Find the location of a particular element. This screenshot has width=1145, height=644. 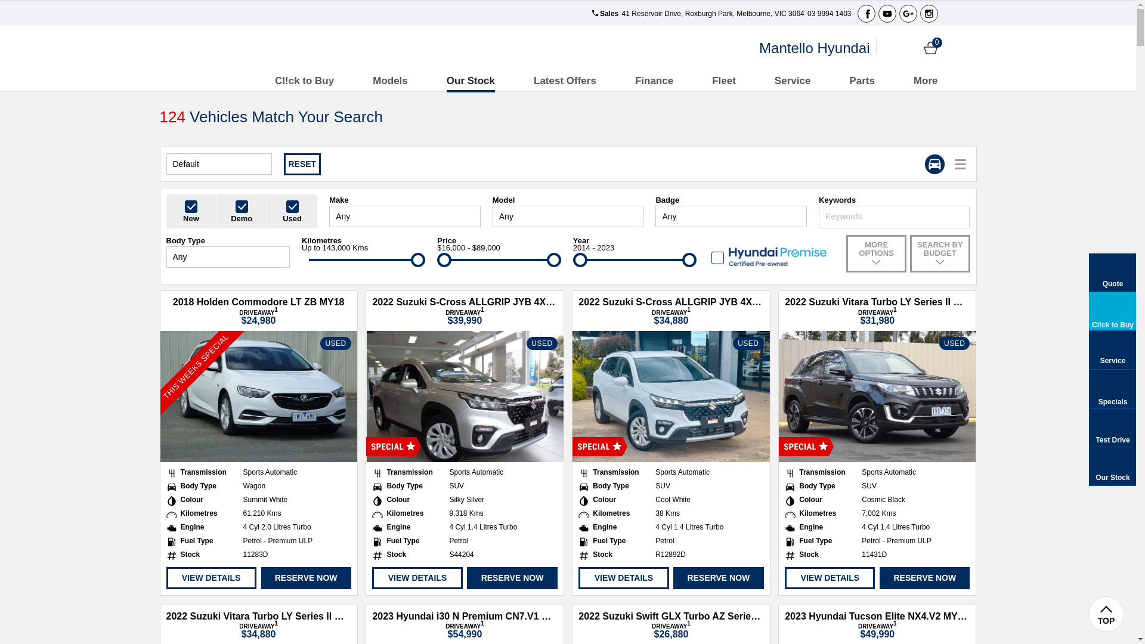

SEARCH BY BUDGET is located at coordinates (940, 254).